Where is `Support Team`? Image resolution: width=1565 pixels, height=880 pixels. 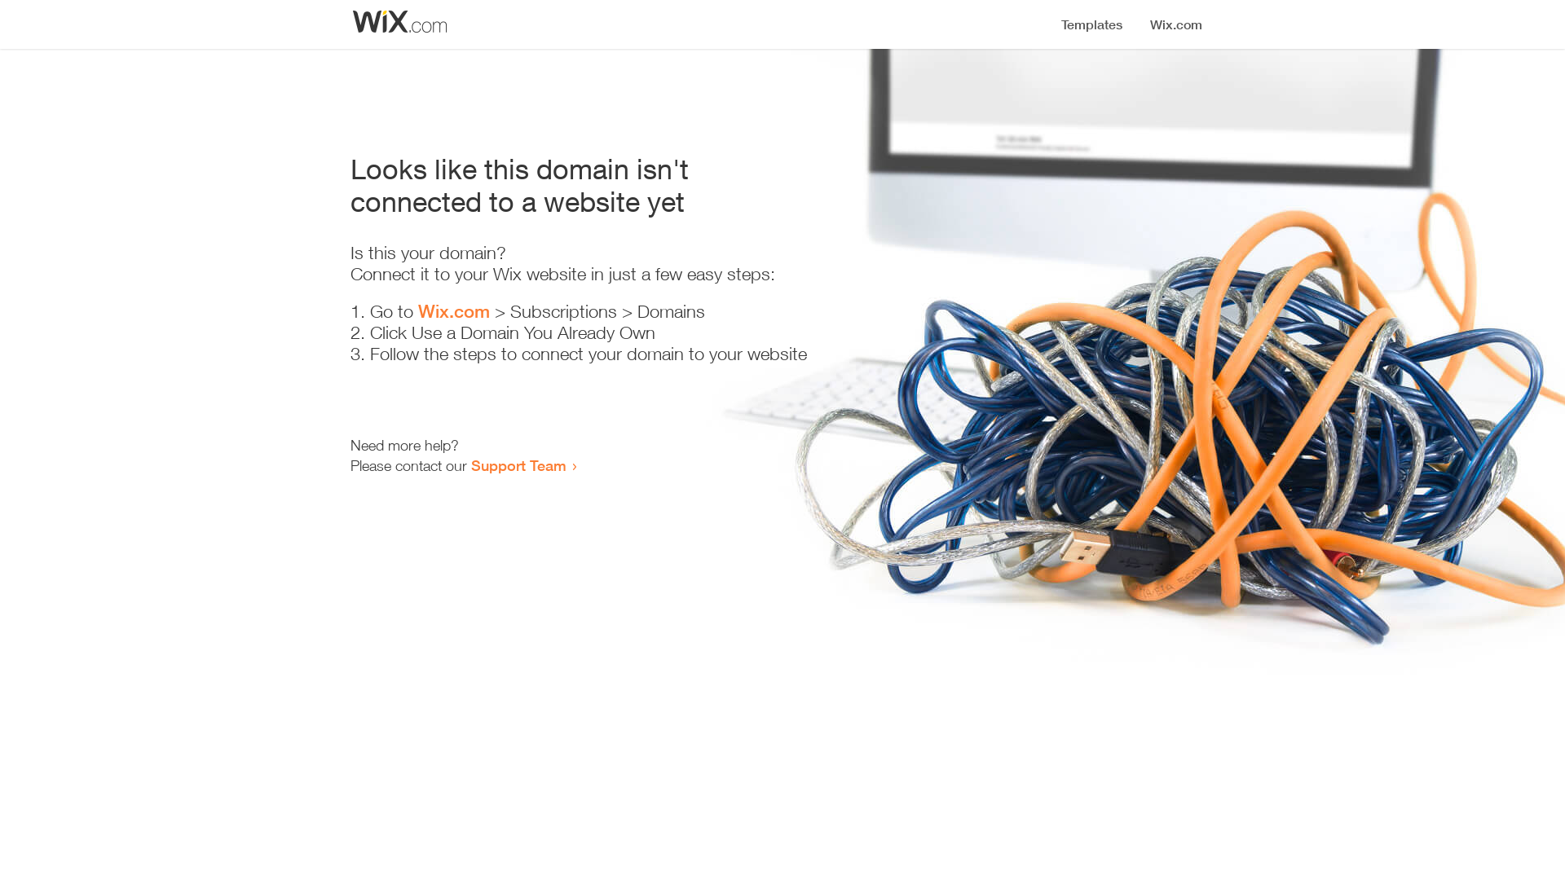 Support Team is located at coordinates (518, 465).